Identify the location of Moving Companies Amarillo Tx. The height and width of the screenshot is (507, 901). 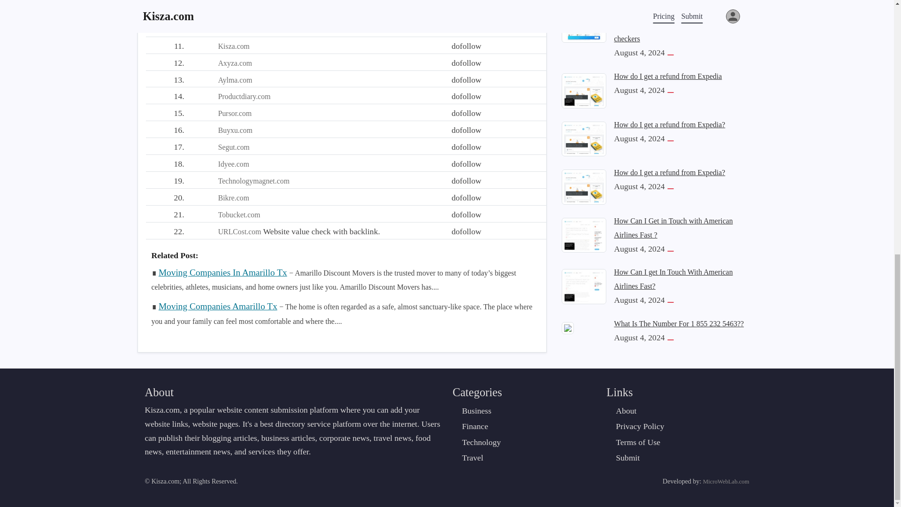
(218, 306).